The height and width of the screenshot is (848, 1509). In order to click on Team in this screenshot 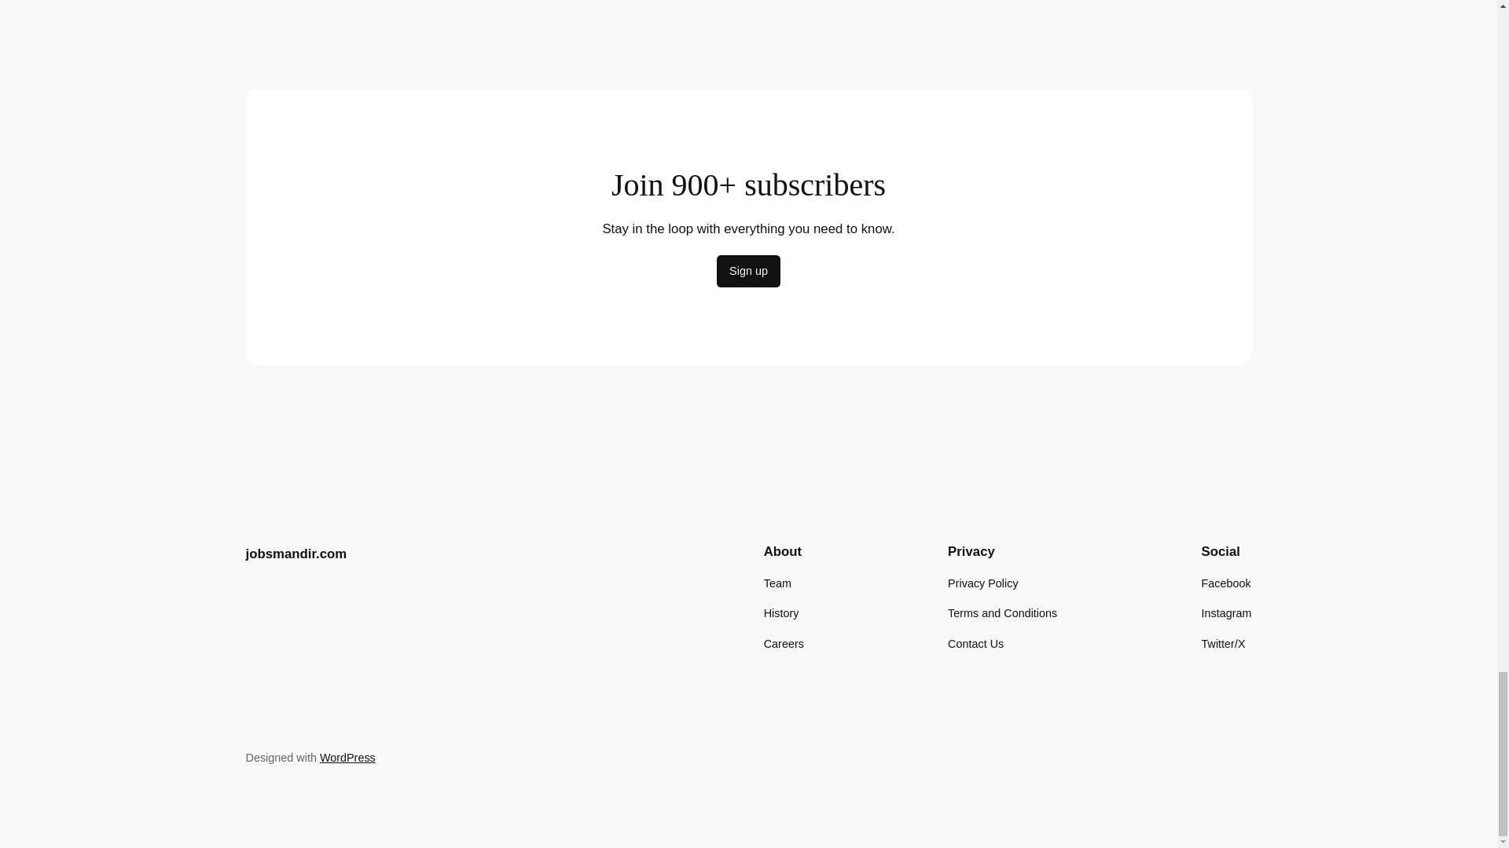, I will do `click(777, 583)`.